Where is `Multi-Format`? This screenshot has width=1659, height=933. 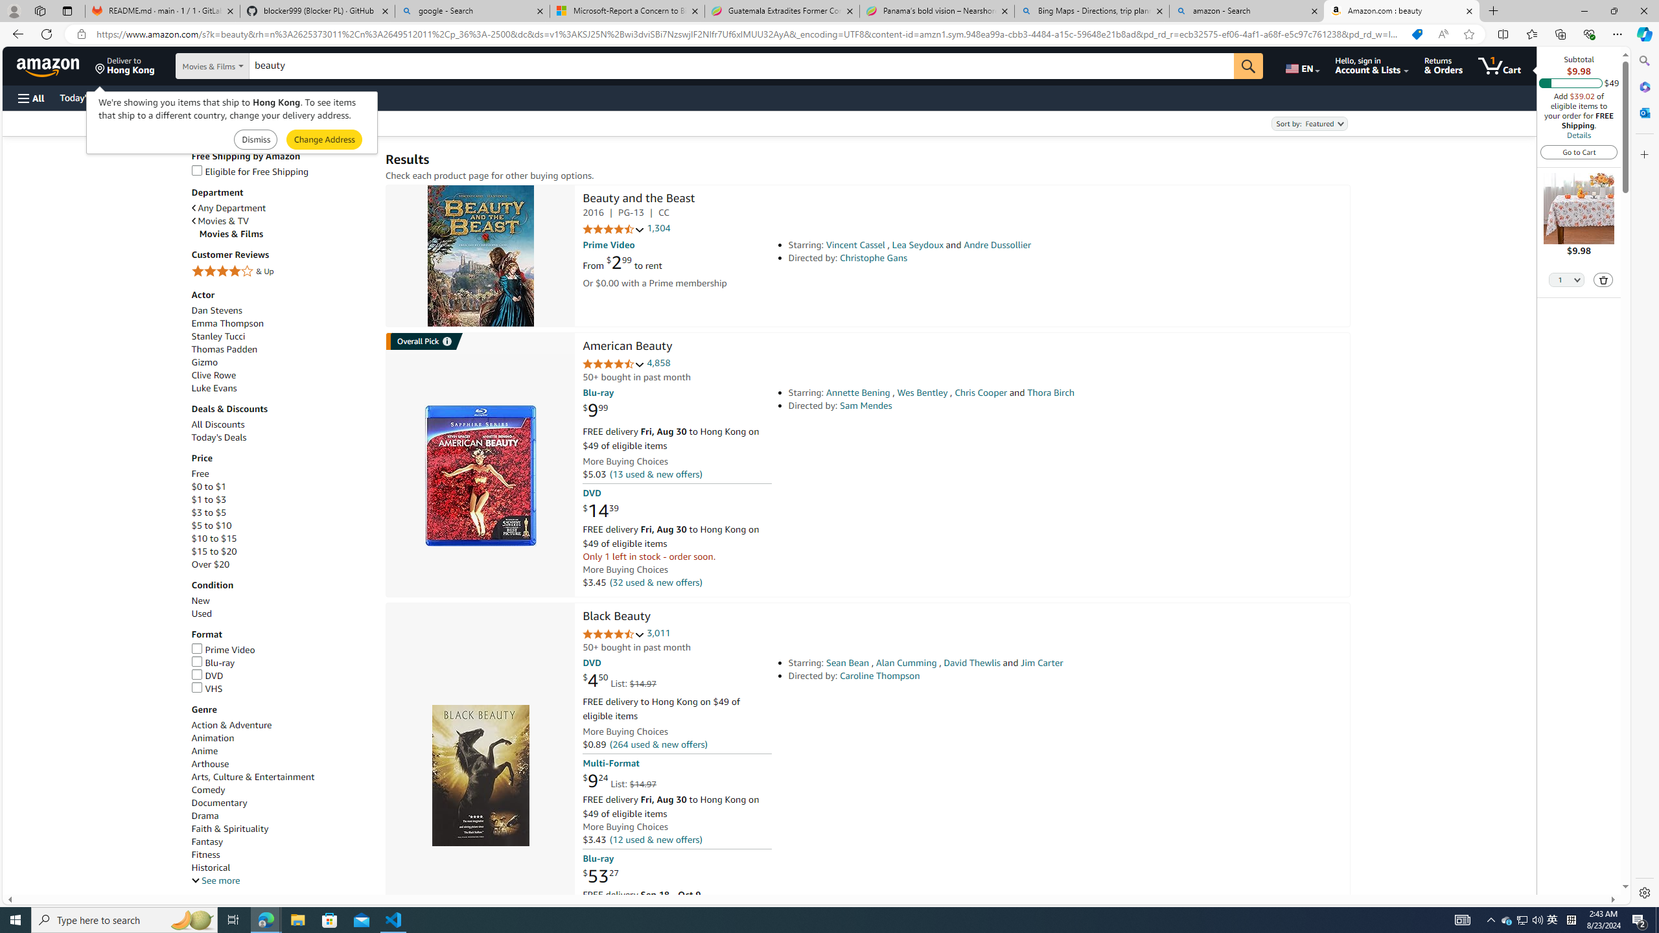
Multi-Format is located at coordinates (611, 763).